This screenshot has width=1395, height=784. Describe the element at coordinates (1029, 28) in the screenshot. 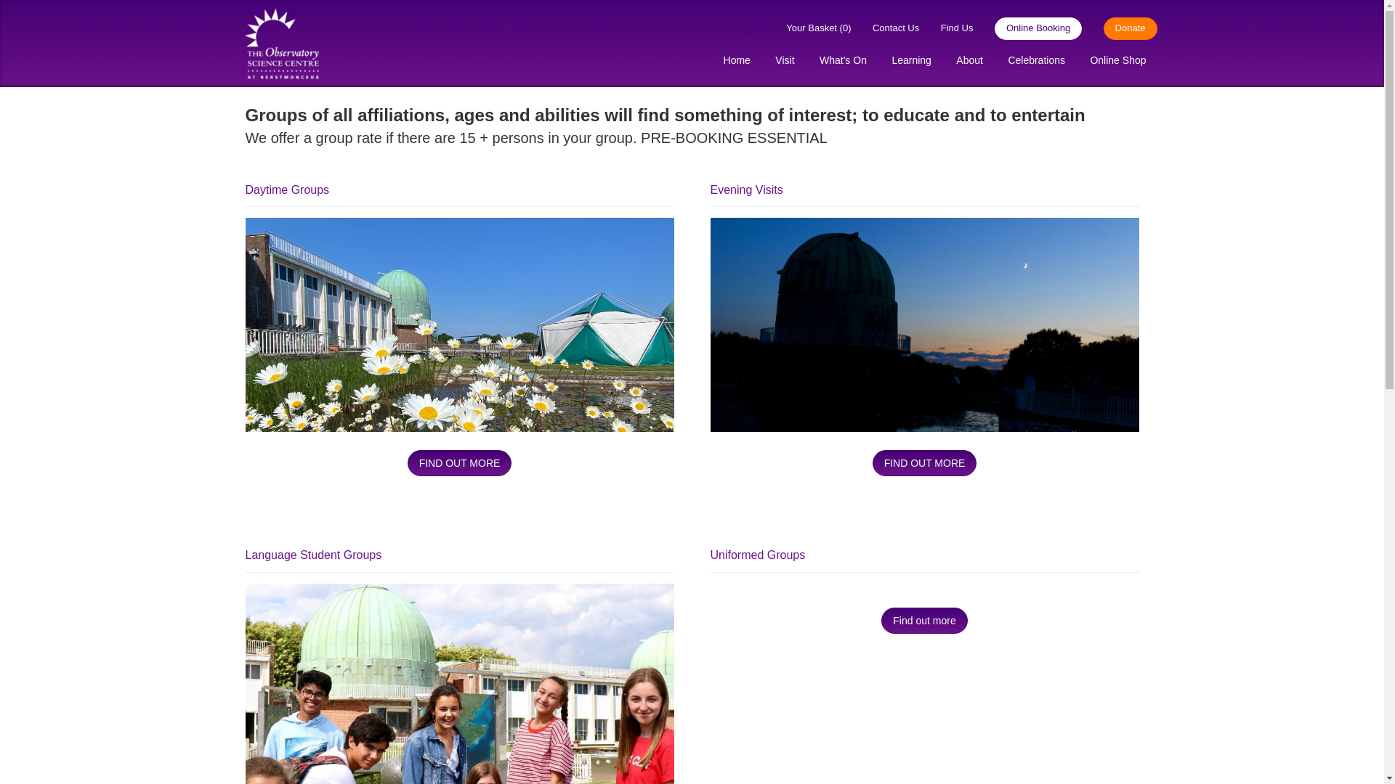

I see `Online Booking` at that location.